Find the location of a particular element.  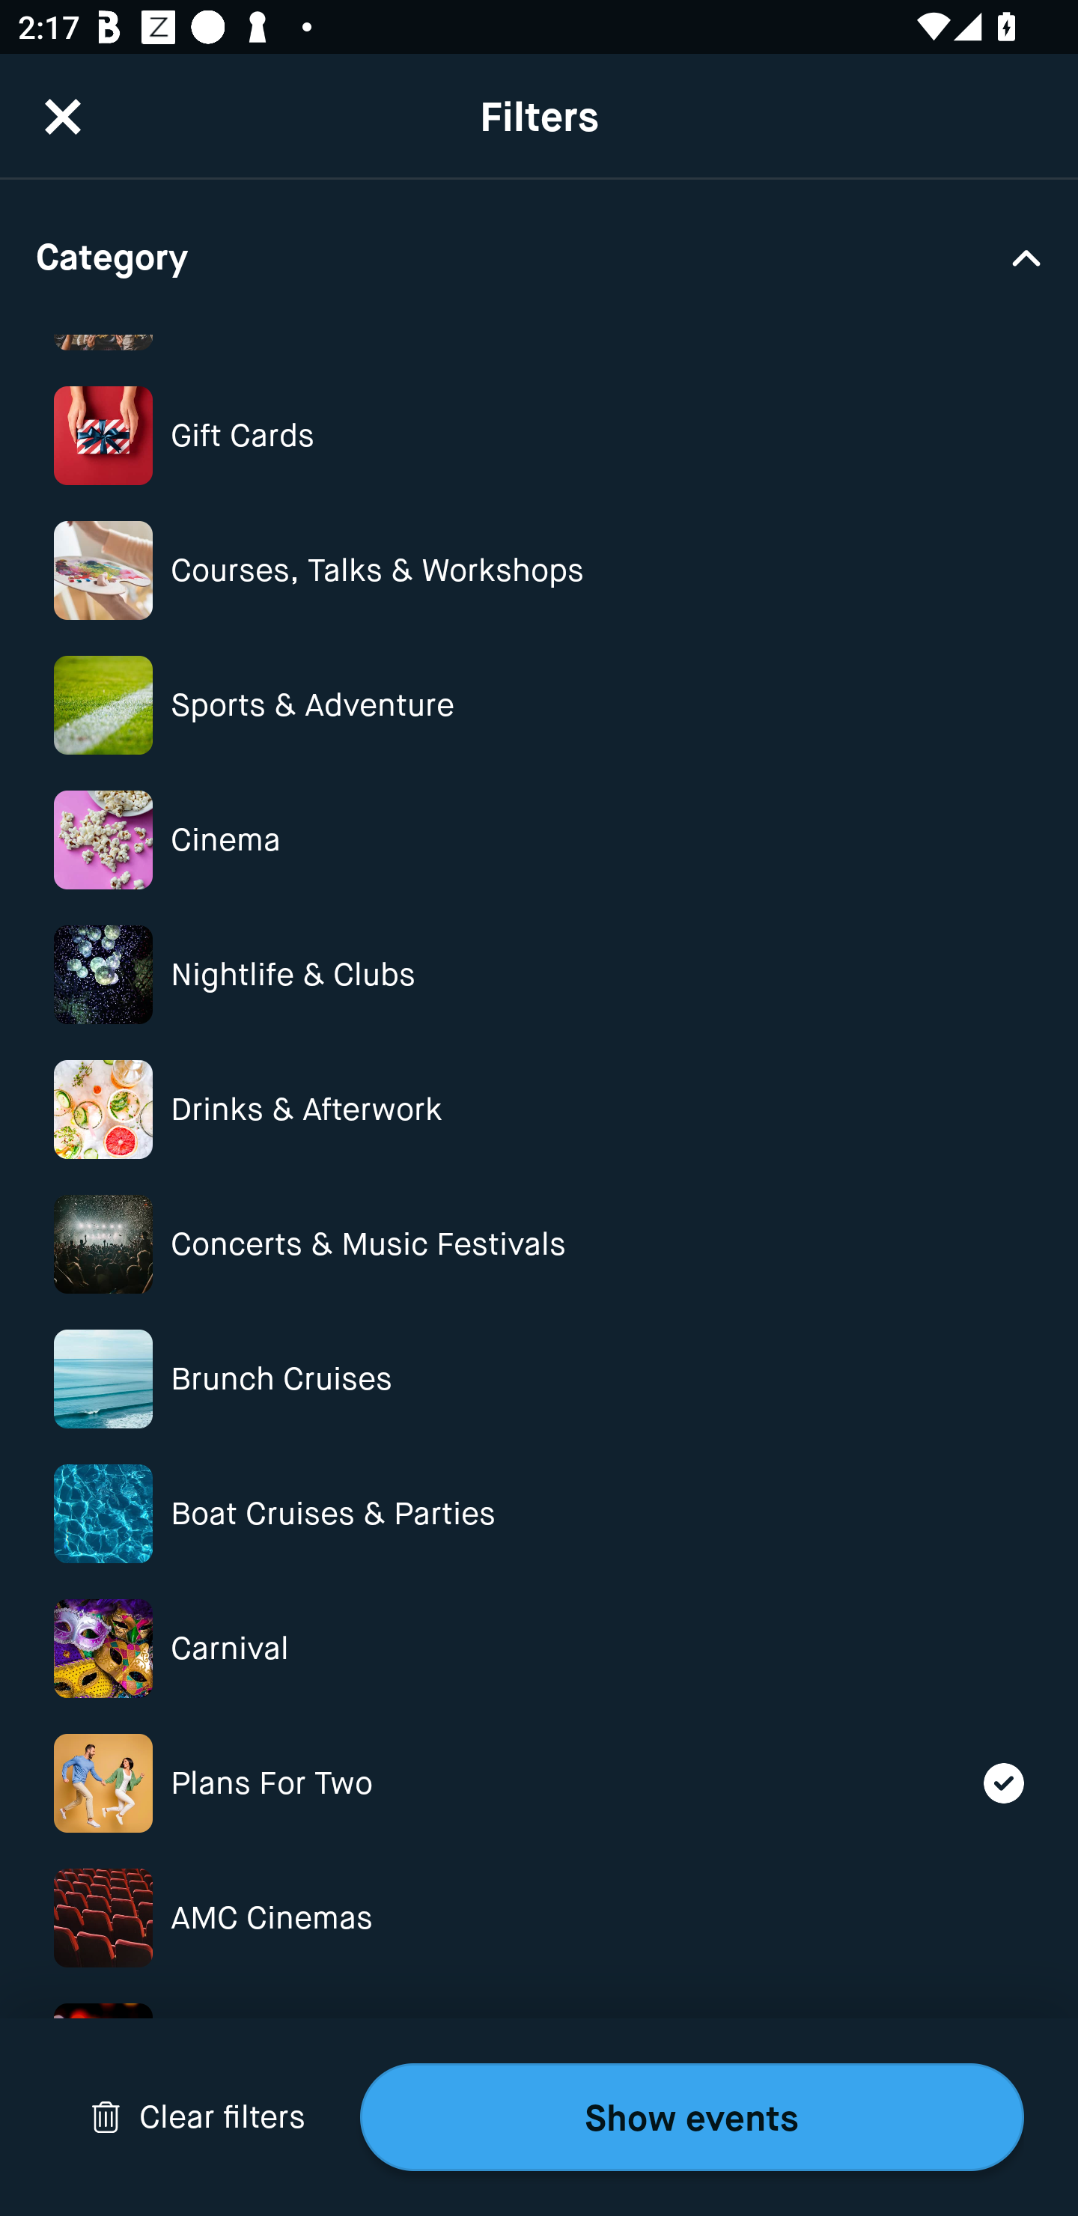

Category Image Gift Cards is located at coordinates (539, 436).